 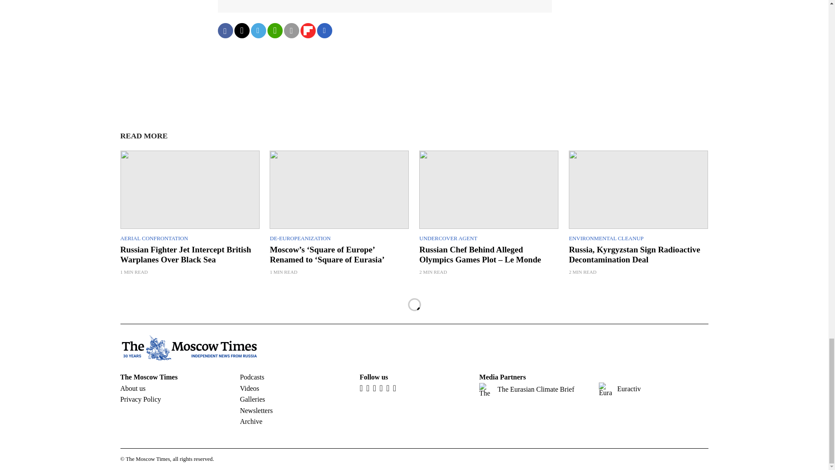 What do you see at coordinates (258, 30) in the screenshot?
I see `Share on Telegram` at bounding box center [258, 30].